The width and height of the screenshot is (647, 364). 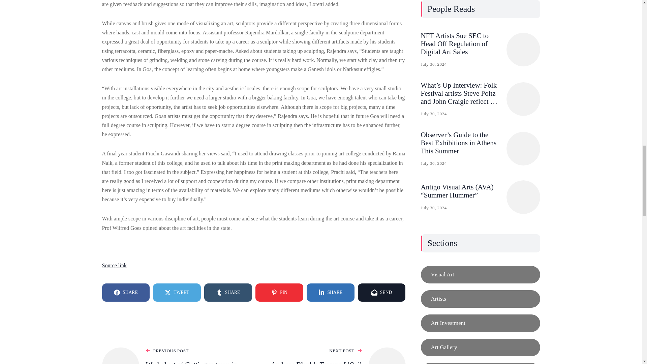 What do you see at coordinates (125, 293) in the screenshot?
I see `SHARE` at bounding box center [125, 293].